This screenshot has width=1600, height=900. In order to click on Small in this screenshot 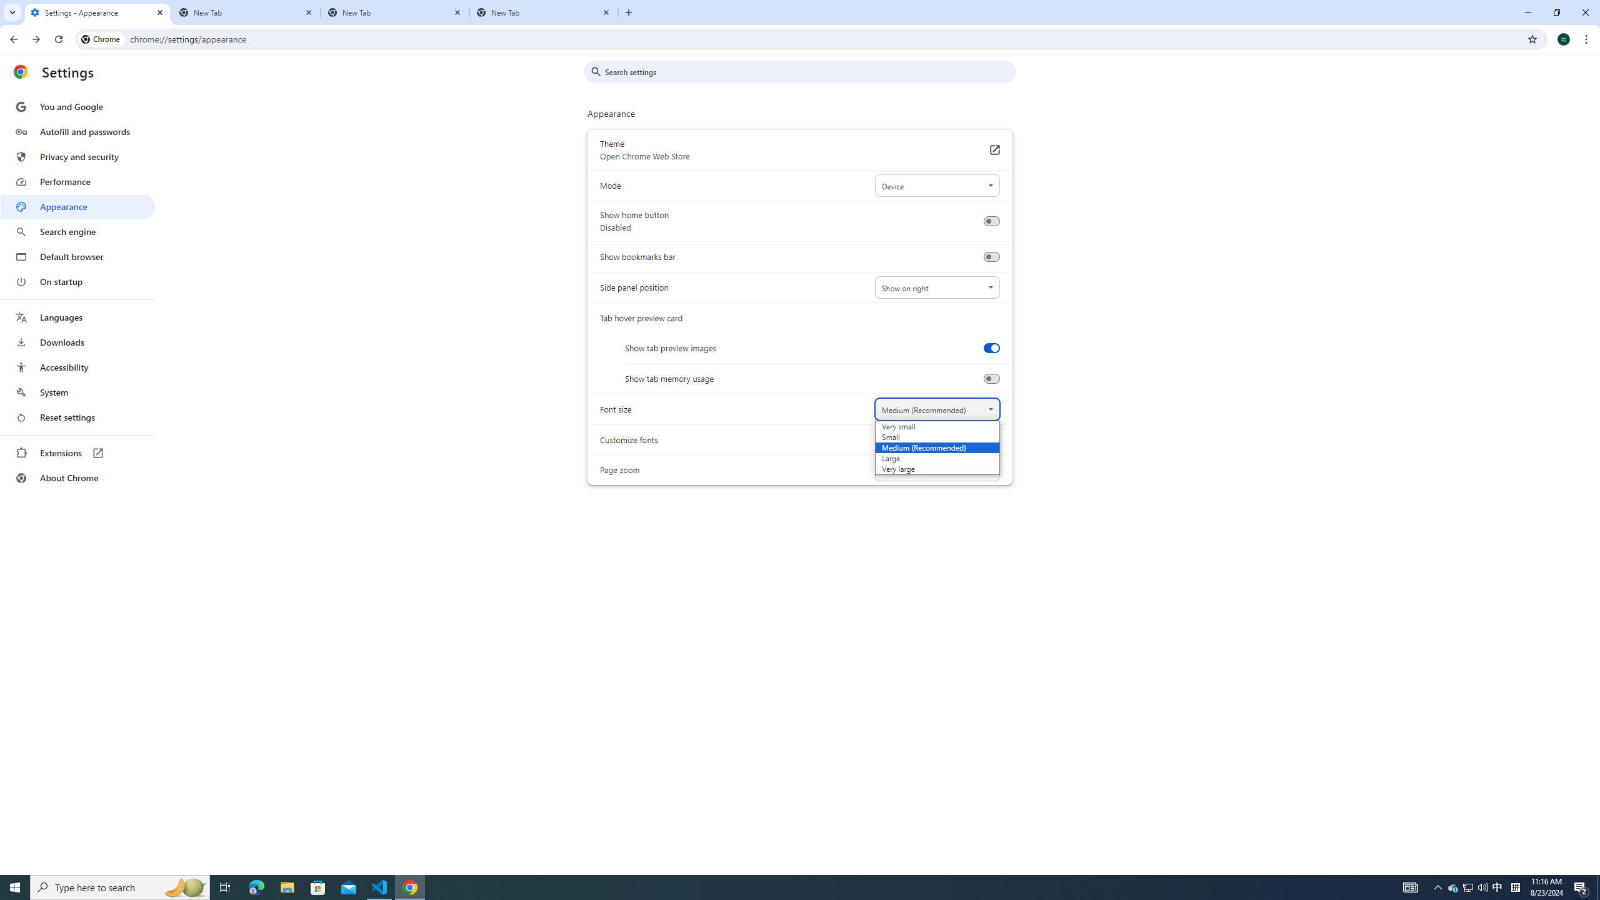, I will do `click(921, 437)`.